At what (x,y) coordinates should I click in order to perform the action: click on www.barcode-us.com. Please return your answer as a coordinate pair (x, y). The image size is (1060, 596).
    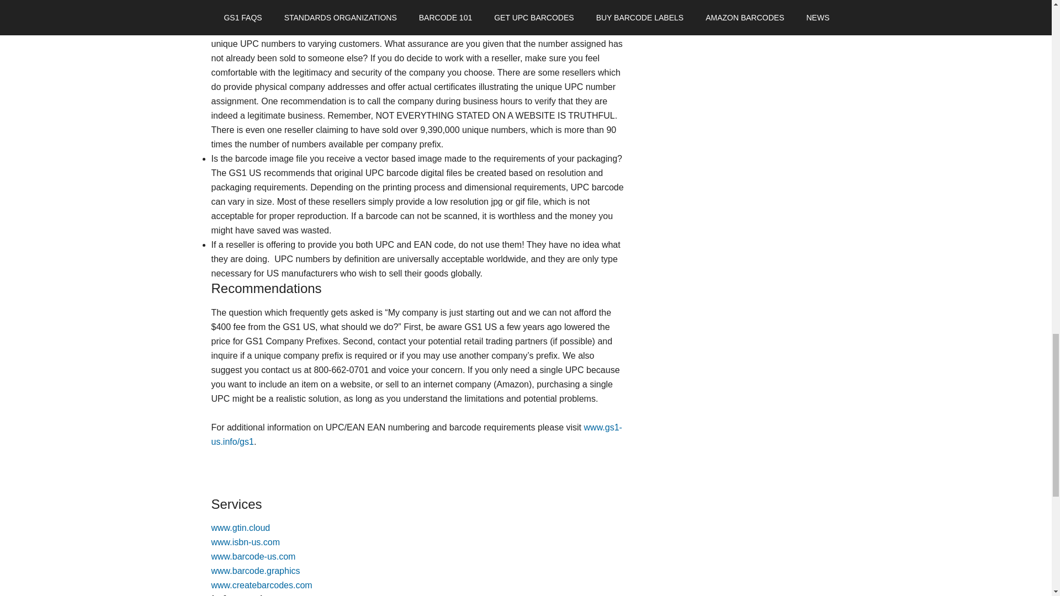
    Looking at the image, I should click on (253, 556).